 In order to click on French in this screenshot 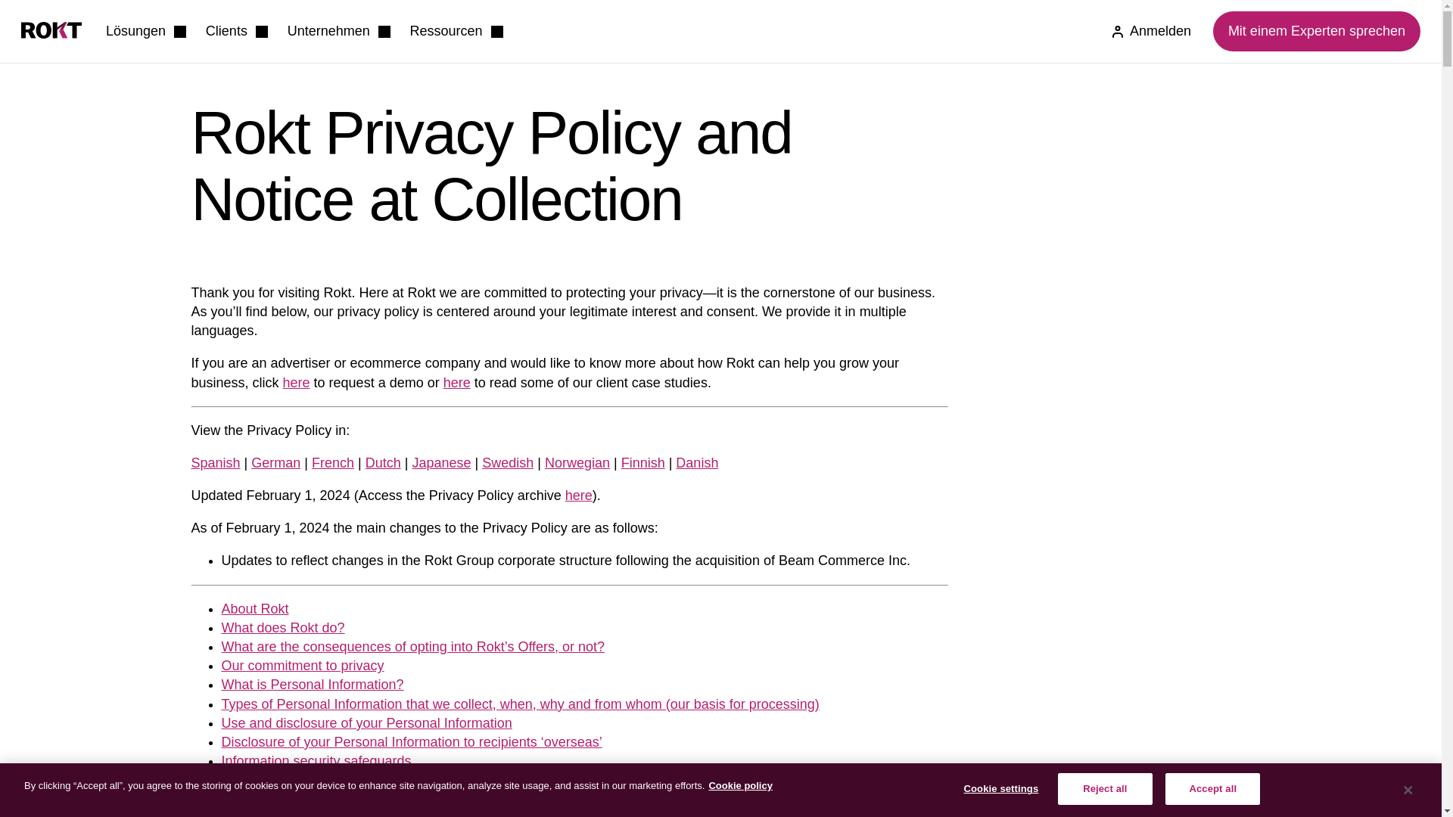, I will do `click(333, 463)`.